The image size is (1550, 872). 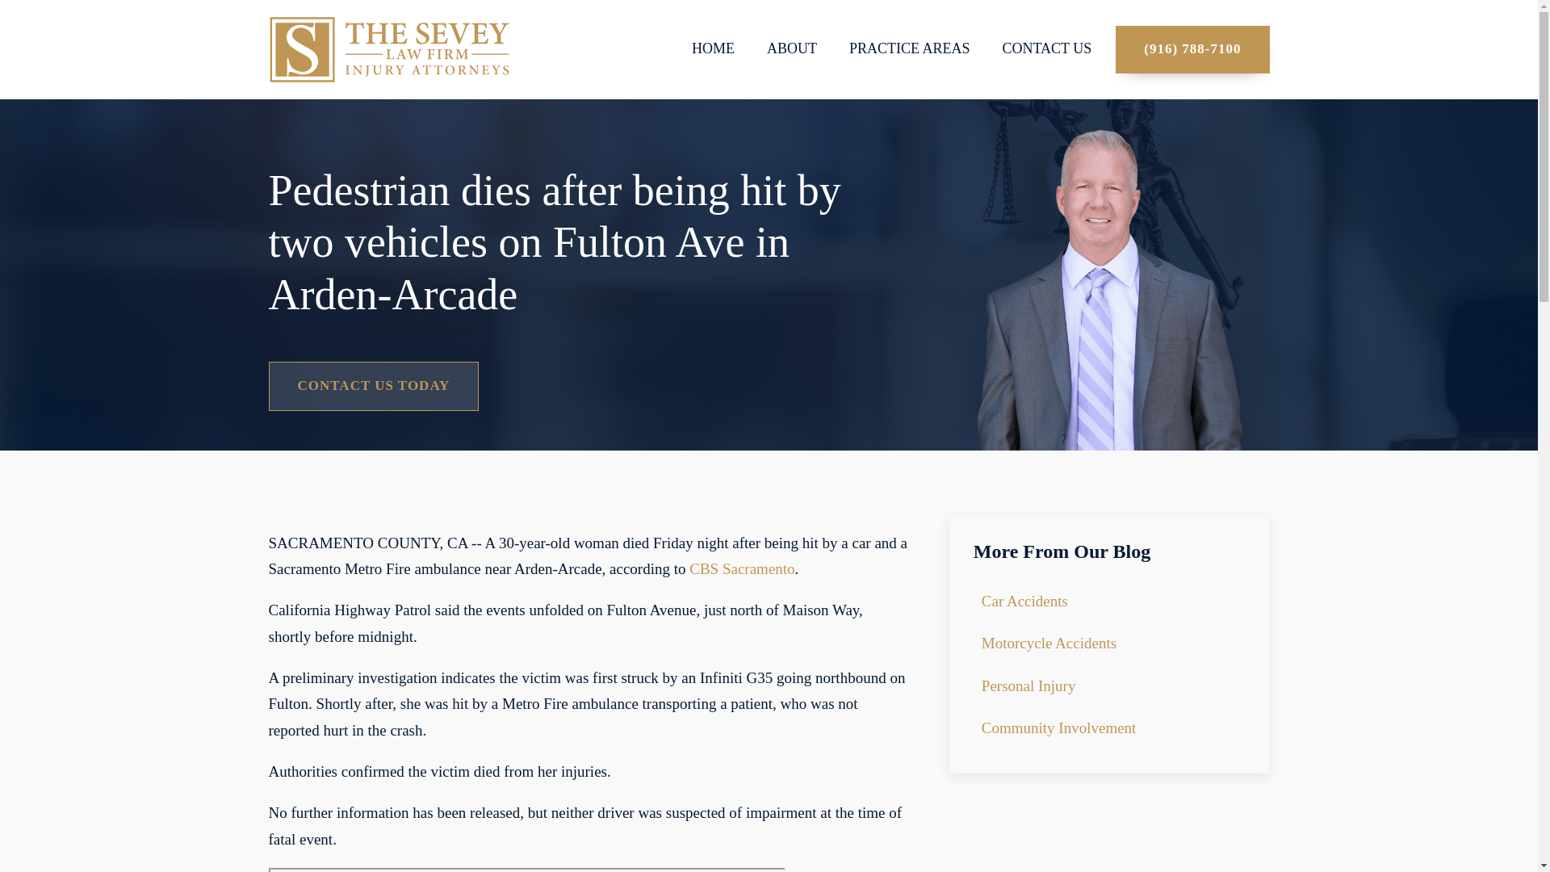 What do you see at coordinates (741, 568) in the screenshot?
I see `CBS Sacramento` at bounding box center [741, 568].